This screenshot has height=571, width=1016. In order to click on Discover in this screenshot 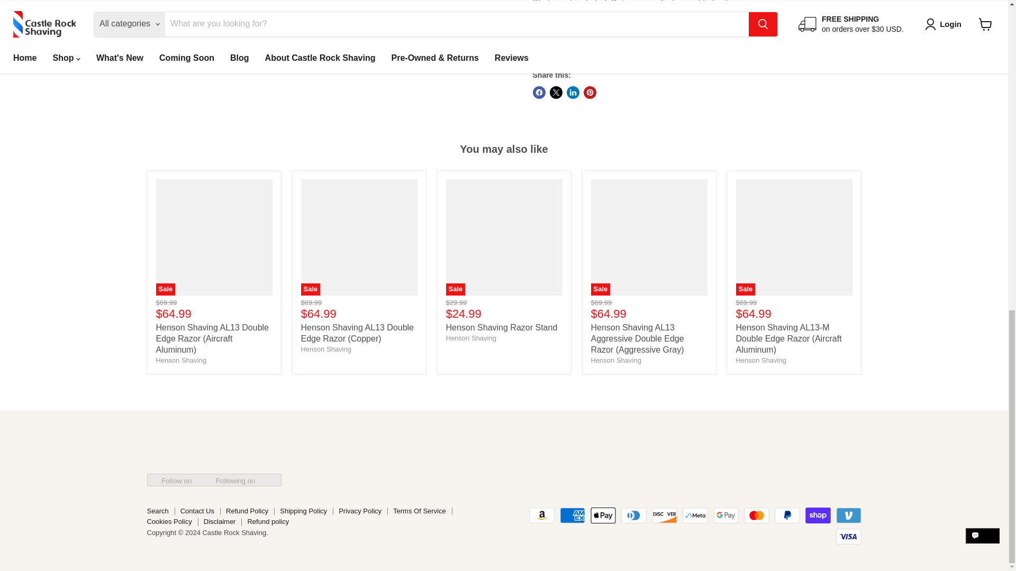, I will do `click(665, 515)`.